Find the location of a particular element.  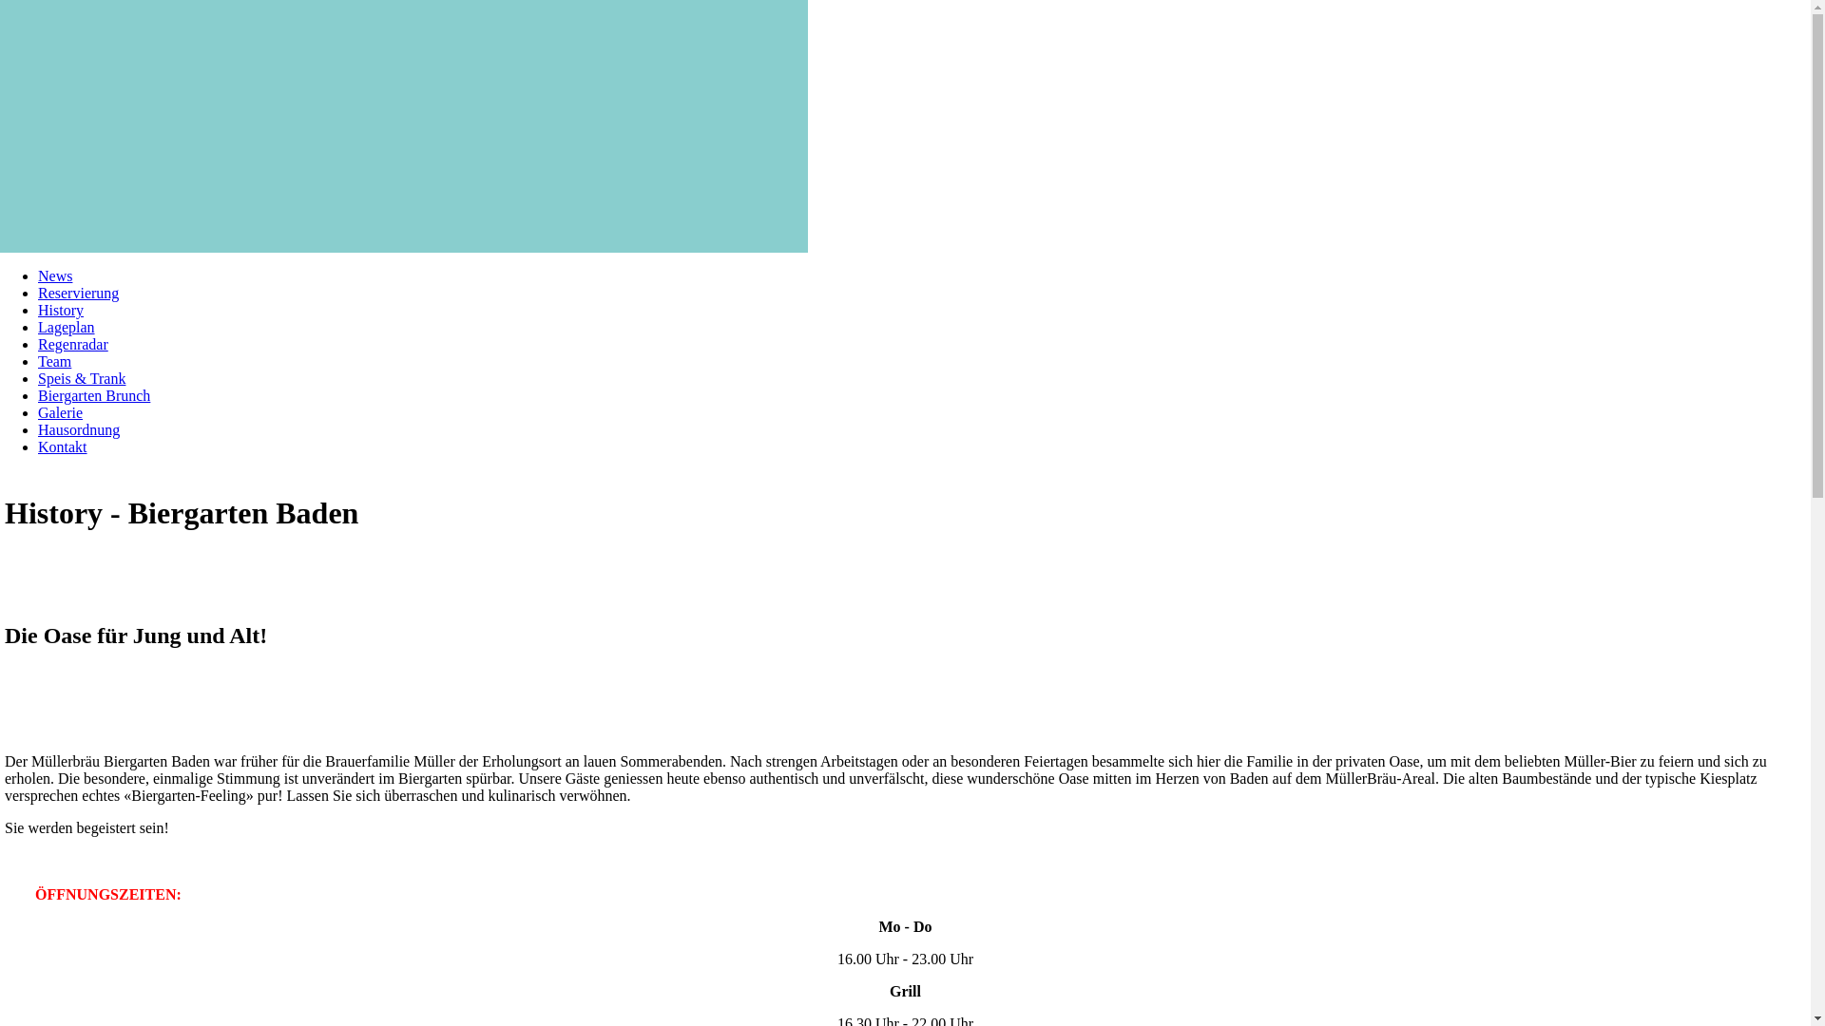

Team is located at coordinates (55, 361).